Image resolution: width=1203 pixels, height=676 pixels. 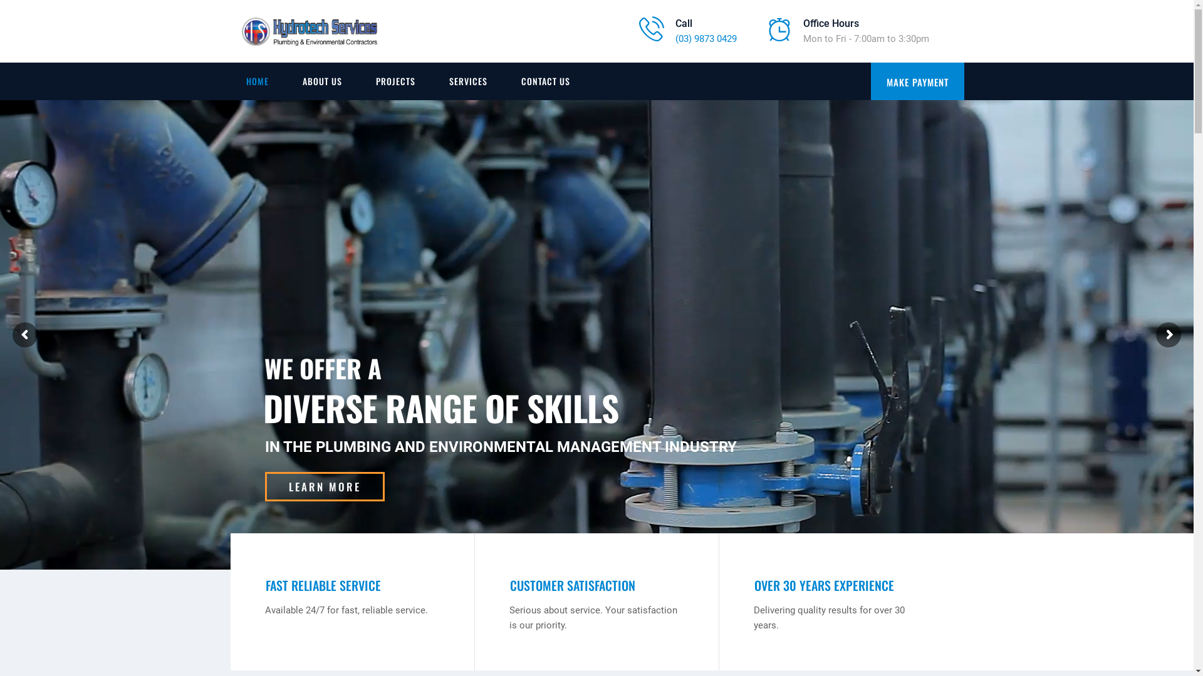 I want to click on HOME, so click(x=258, y=81).